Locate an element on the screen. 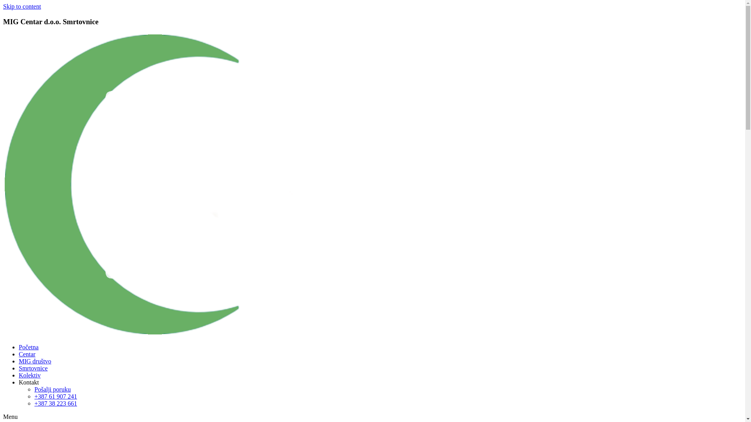 This screenshot has height=422, width=751. Kontakt is located at coordinates (29, 382).